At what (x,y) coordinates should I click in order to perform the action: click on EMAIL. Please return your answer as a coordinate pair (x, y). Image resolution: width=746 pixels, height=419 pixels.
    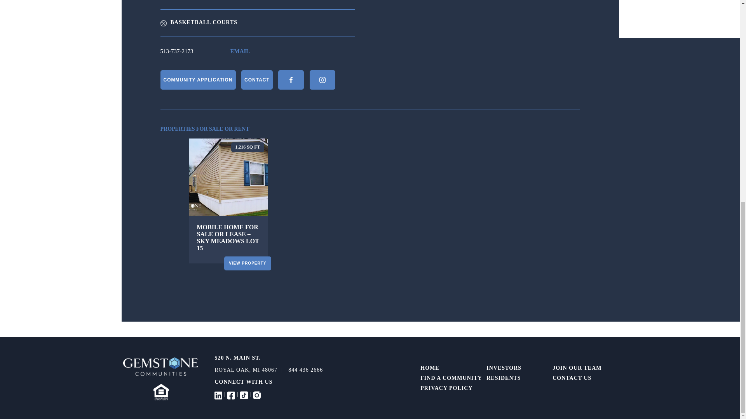
    Looking at the image, I should click on (240, 51).